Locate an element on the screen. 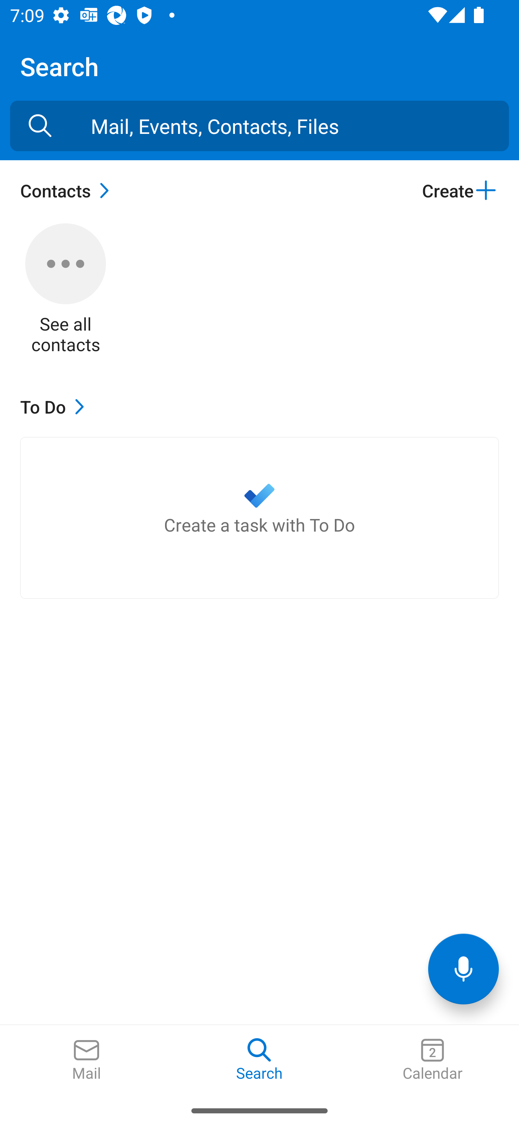  Create Create contact is located at coordinates (460, 190).